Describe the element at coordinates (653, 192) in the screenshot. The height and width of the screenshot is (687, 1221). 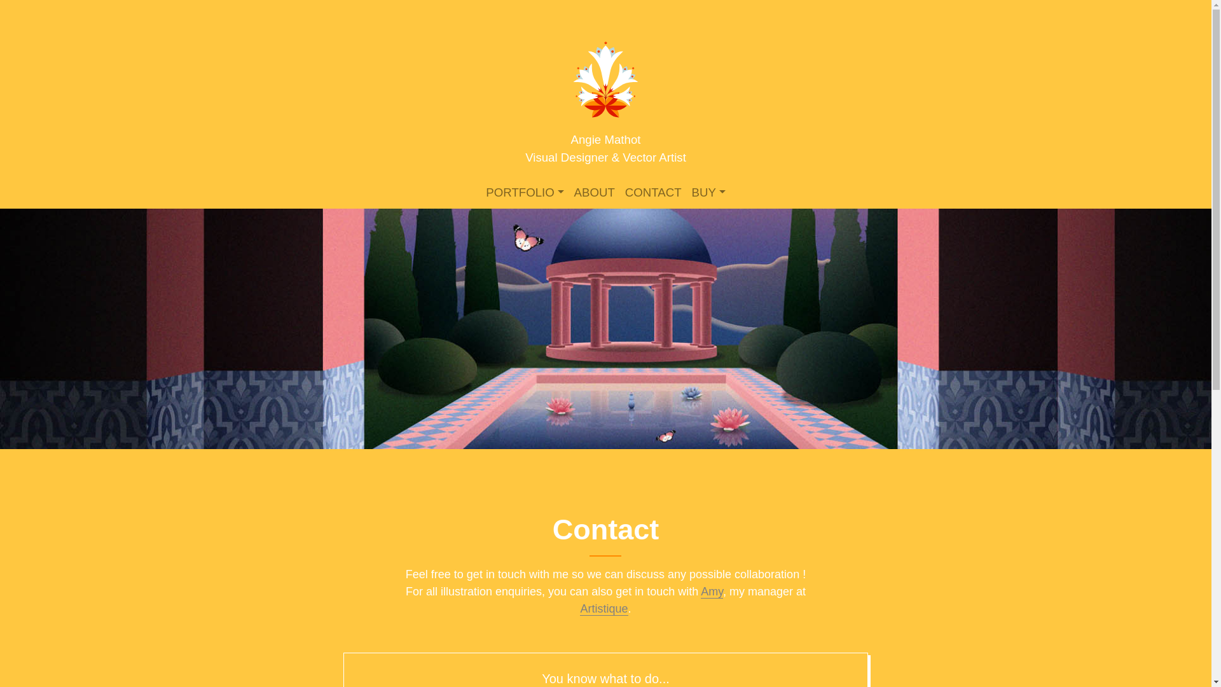
I see `CONTACT` at that location.